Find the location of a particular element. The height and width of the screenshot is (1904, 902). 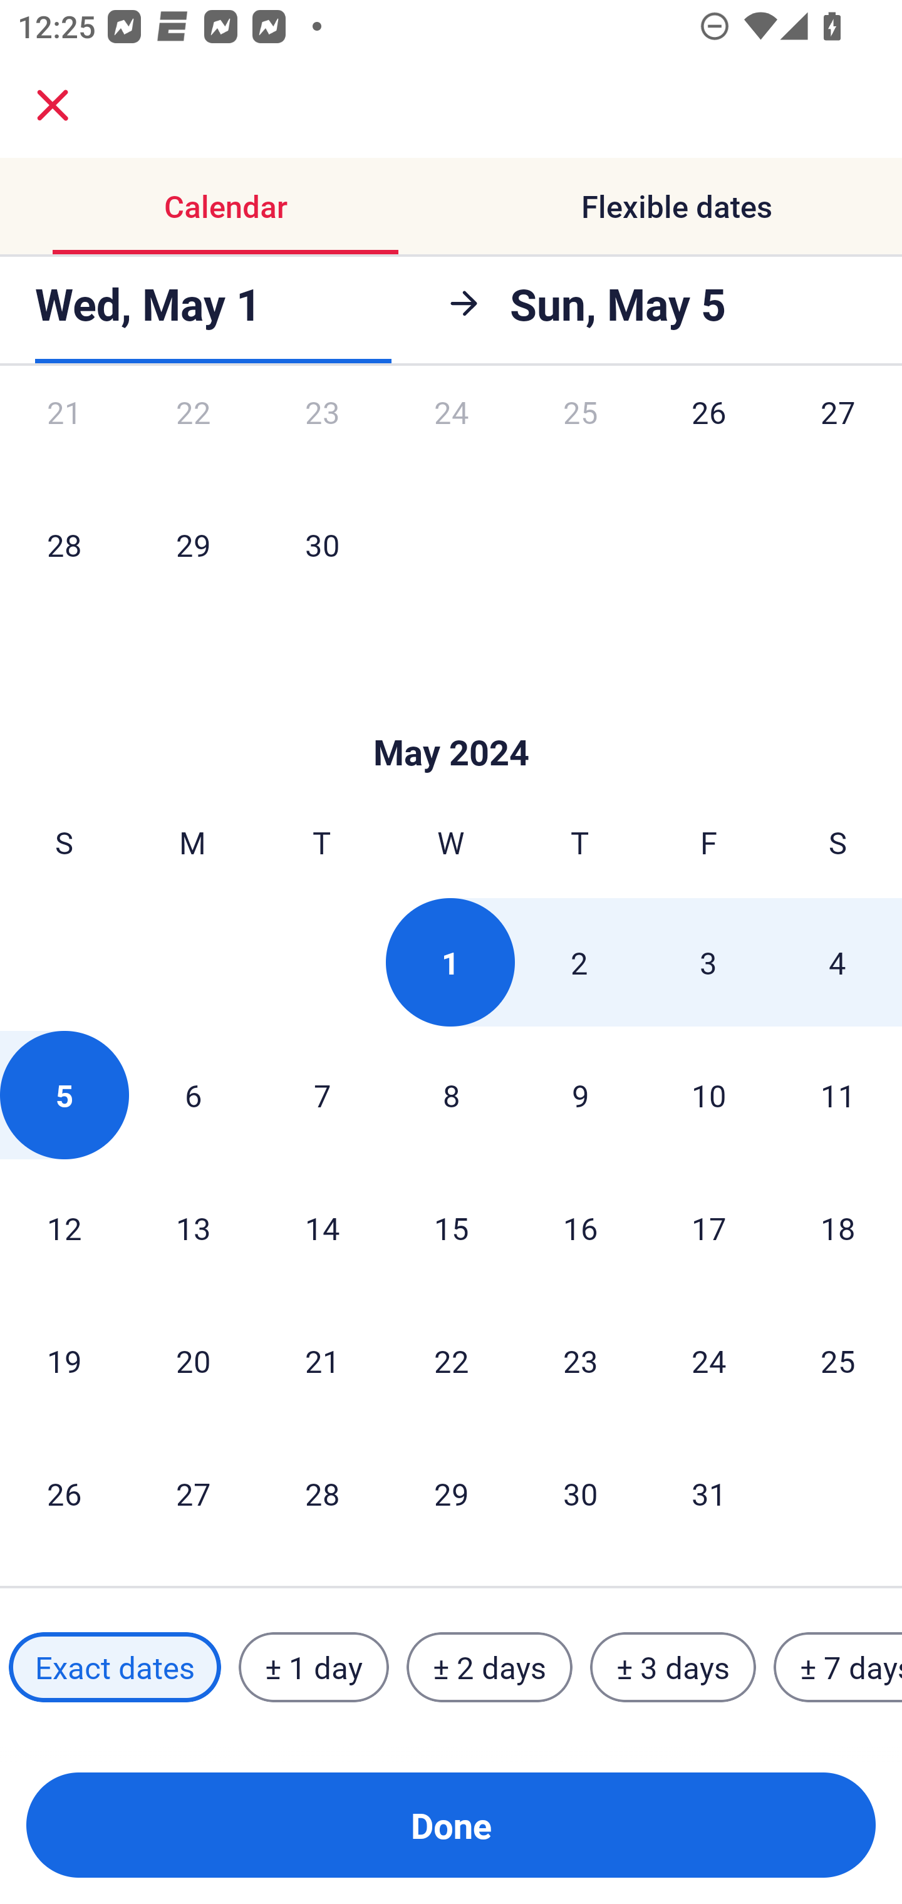

22 Monday, April 22, 2024 is located at coordinates (193, 438).